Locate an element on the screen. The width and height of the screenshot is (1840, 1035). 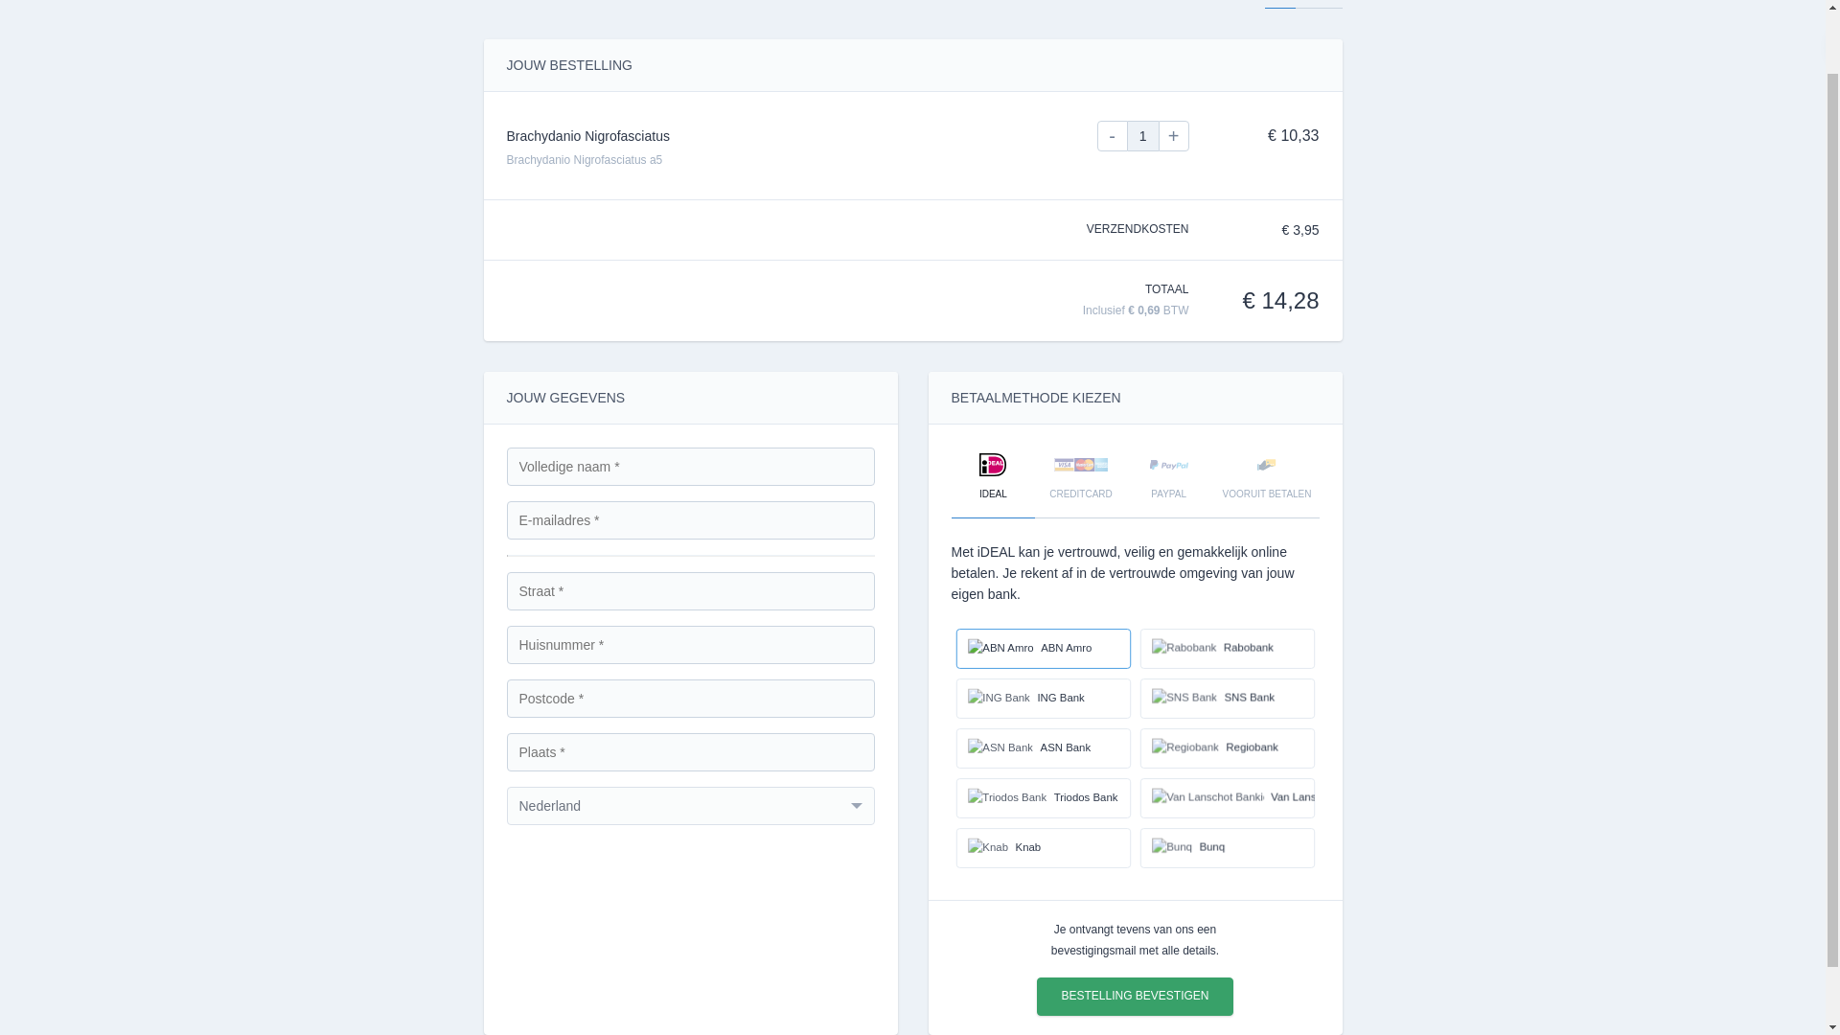
Bunq is located at coordinates (1230, 849).